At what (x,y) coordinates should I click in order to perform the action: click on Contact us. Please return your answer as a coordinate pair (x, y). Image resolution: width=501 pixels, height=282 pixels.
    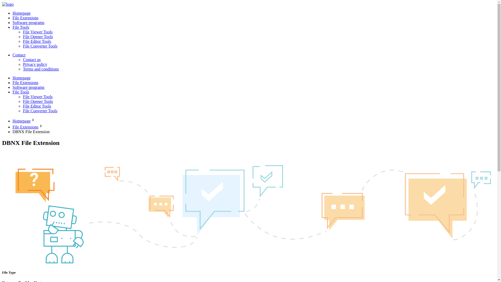
    Looking at the image, I should click on (32, 60).